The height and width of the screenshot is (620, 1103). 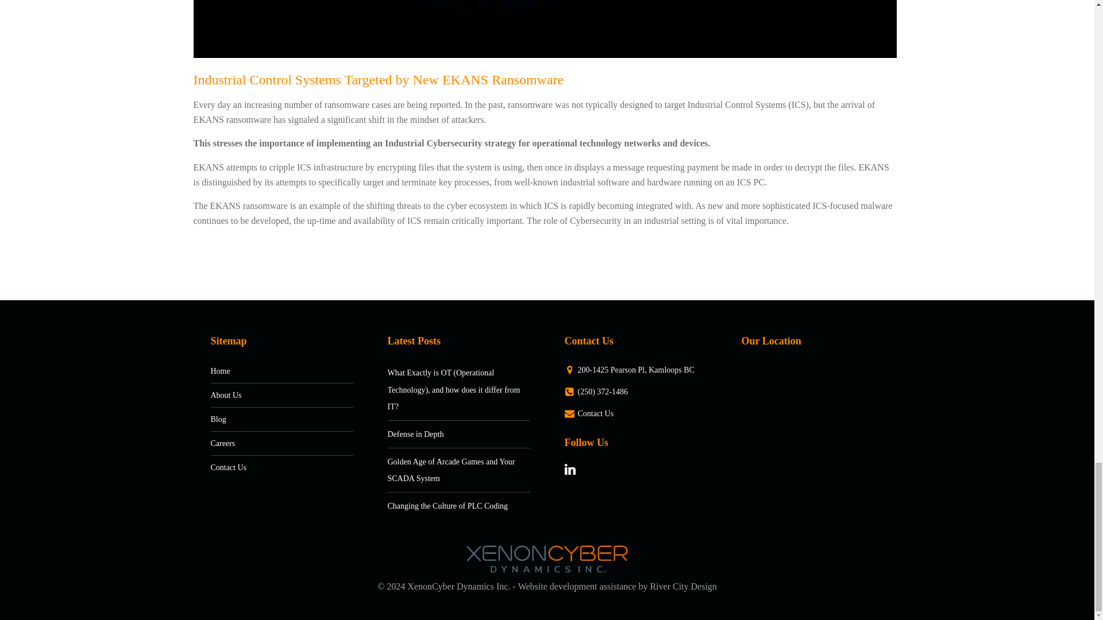 What do you see at coordinates (267, 467) in the screenshot?
I see `Contact Us` at bounding box center [267, 467].